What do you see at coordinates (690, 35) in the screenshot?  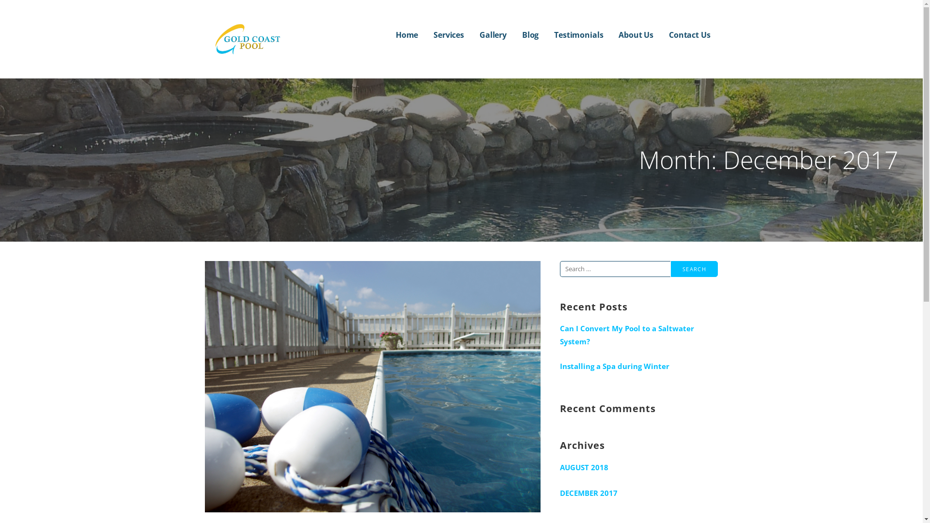 I see `Contact Us` at bounding box center [690, 35].